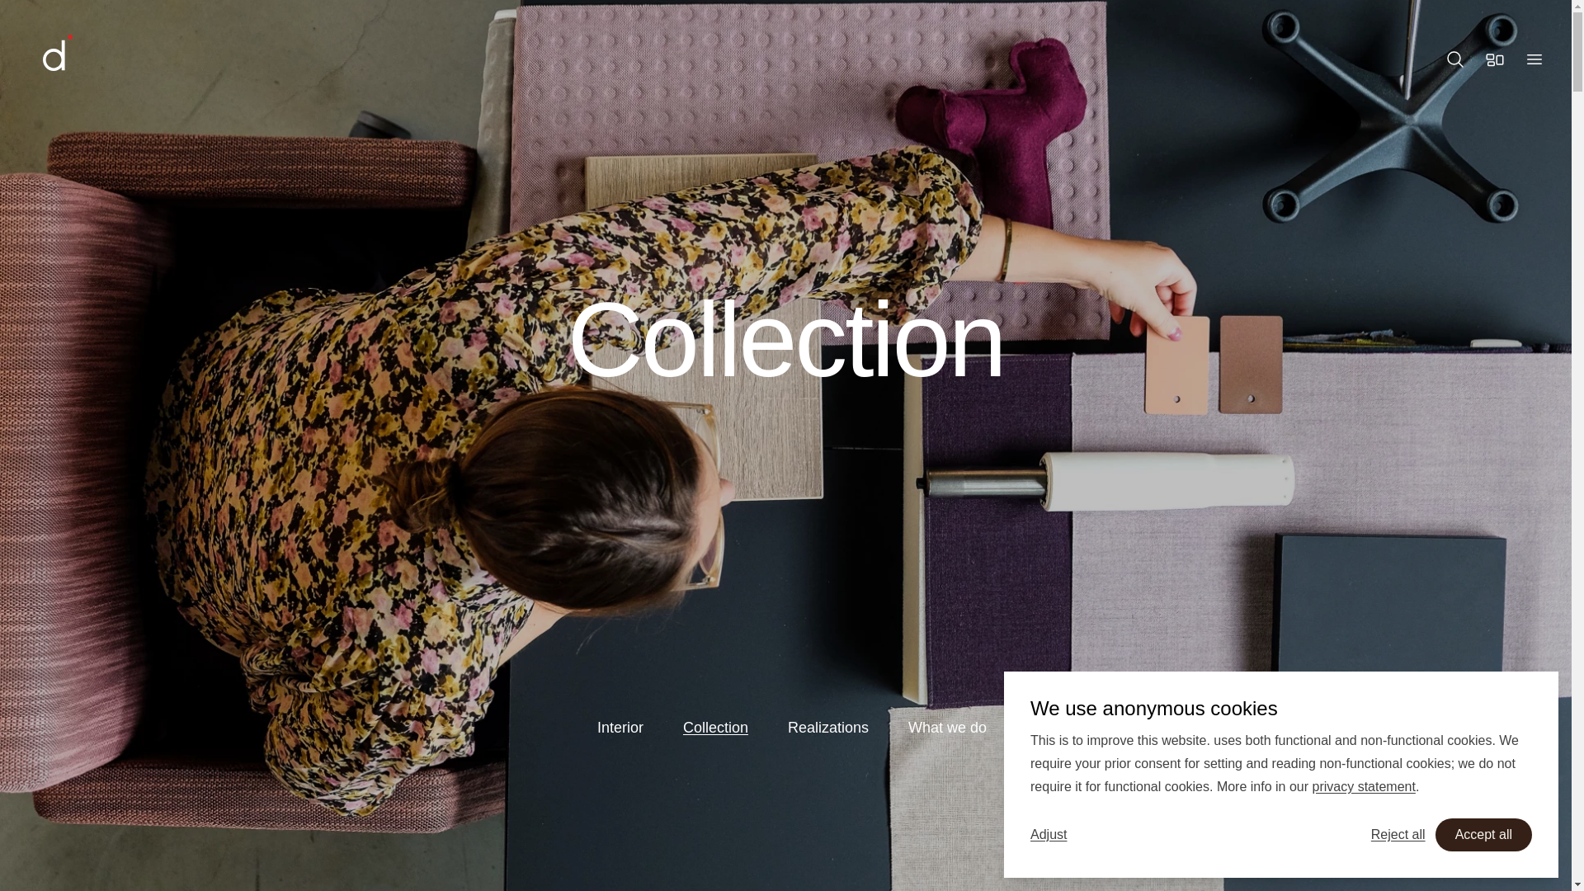  I want to click on What we do, so click(947, 728).